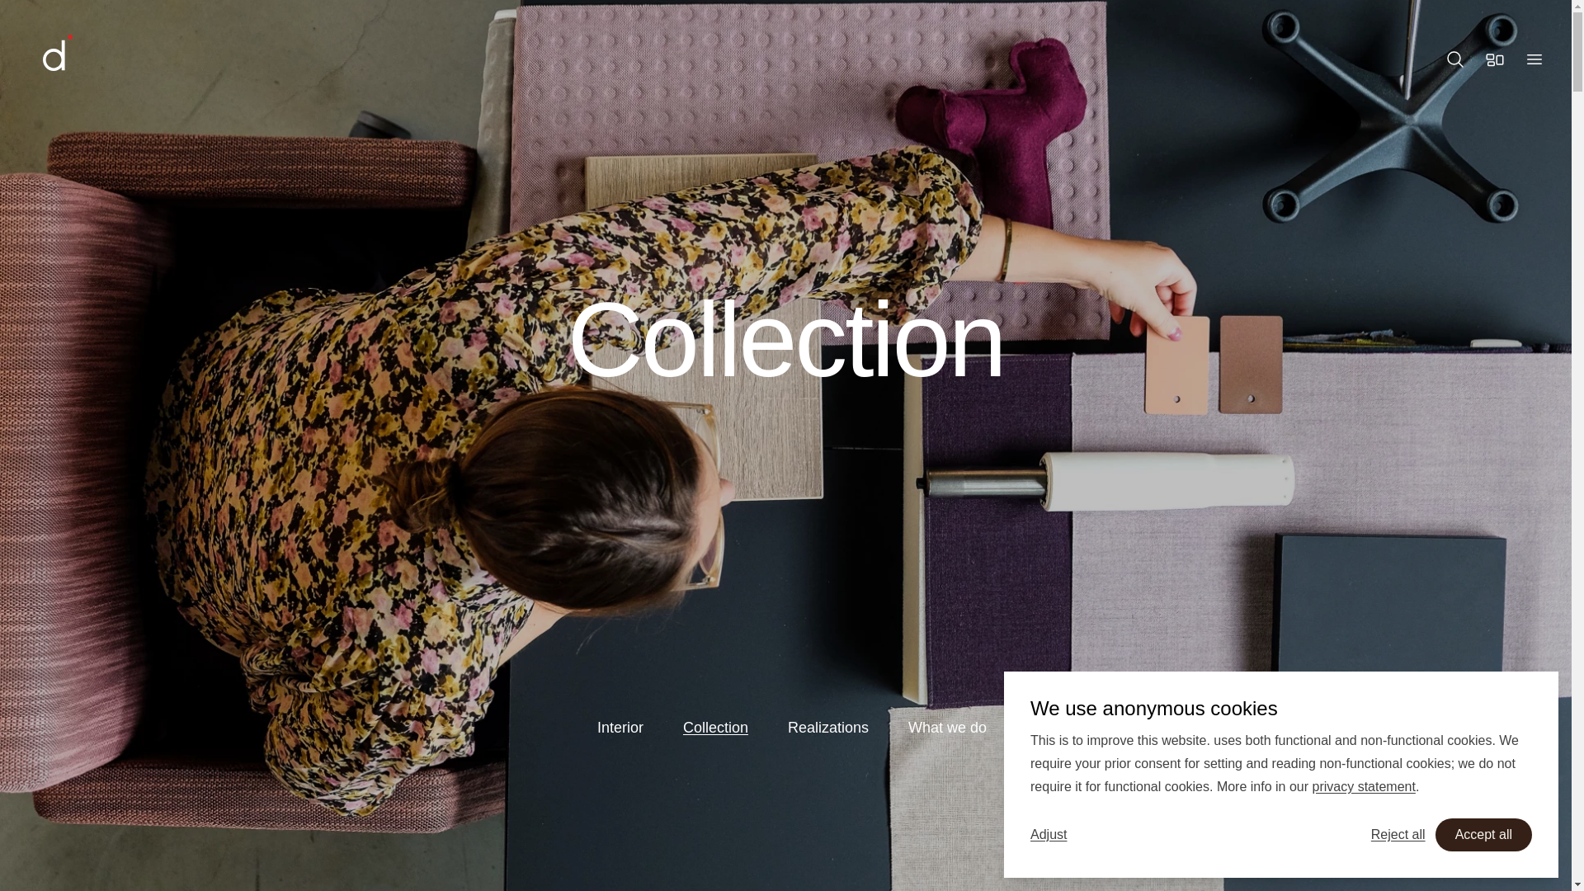  I want to click on What we do, so click(947, 728).